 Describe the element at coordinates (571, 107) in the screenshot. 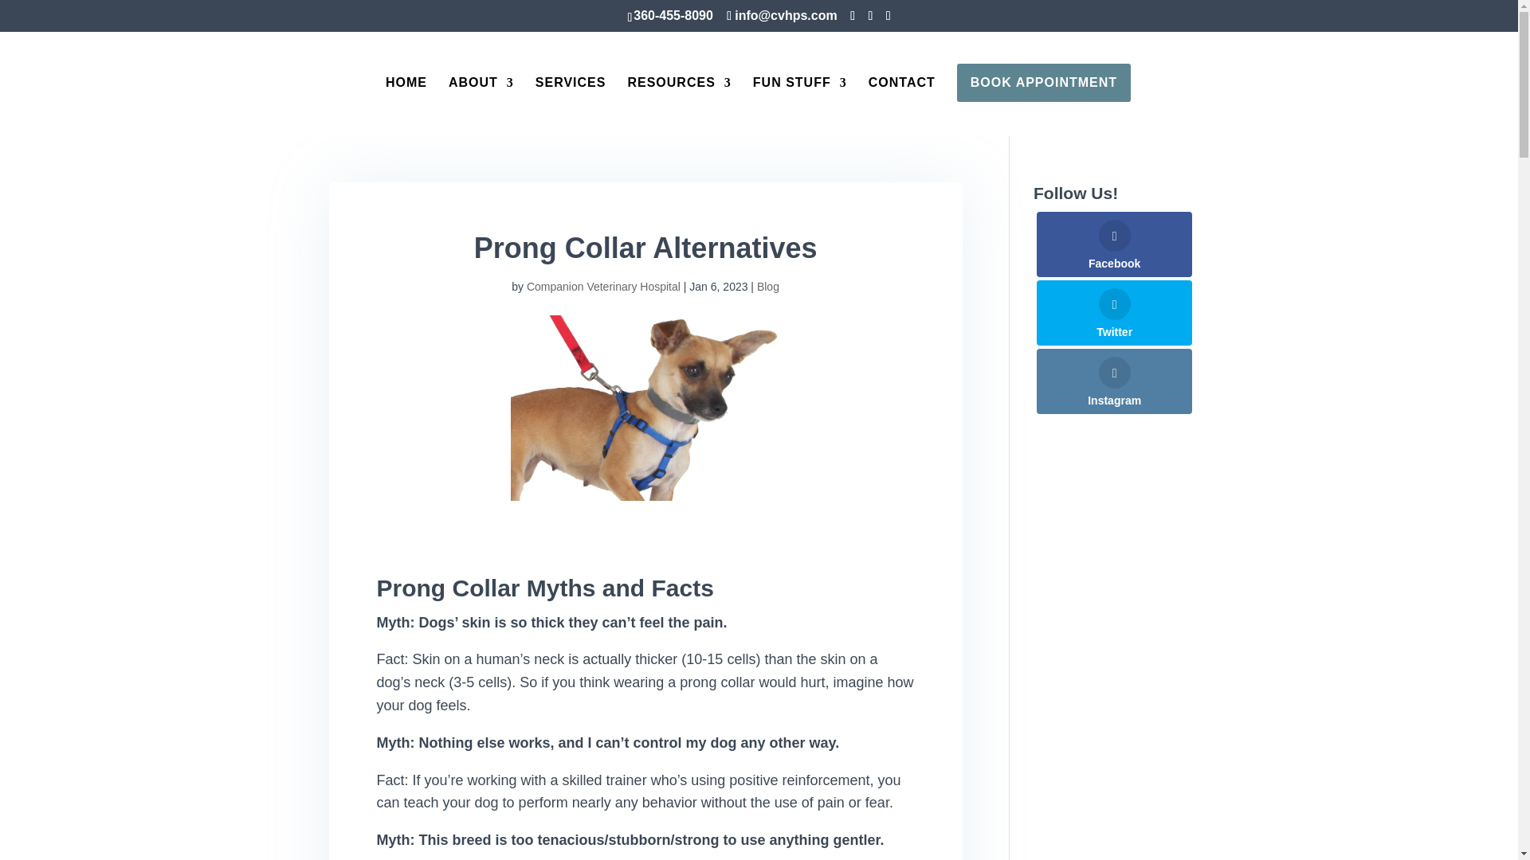

I see `SERVICES` at that location.